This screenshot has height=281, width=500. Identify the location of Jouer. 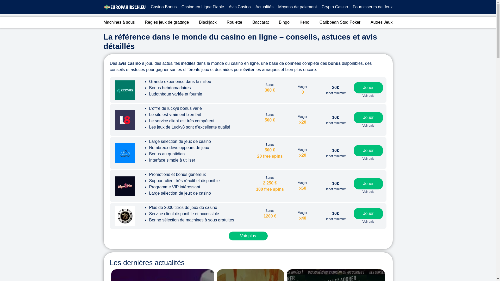
(368, 118).